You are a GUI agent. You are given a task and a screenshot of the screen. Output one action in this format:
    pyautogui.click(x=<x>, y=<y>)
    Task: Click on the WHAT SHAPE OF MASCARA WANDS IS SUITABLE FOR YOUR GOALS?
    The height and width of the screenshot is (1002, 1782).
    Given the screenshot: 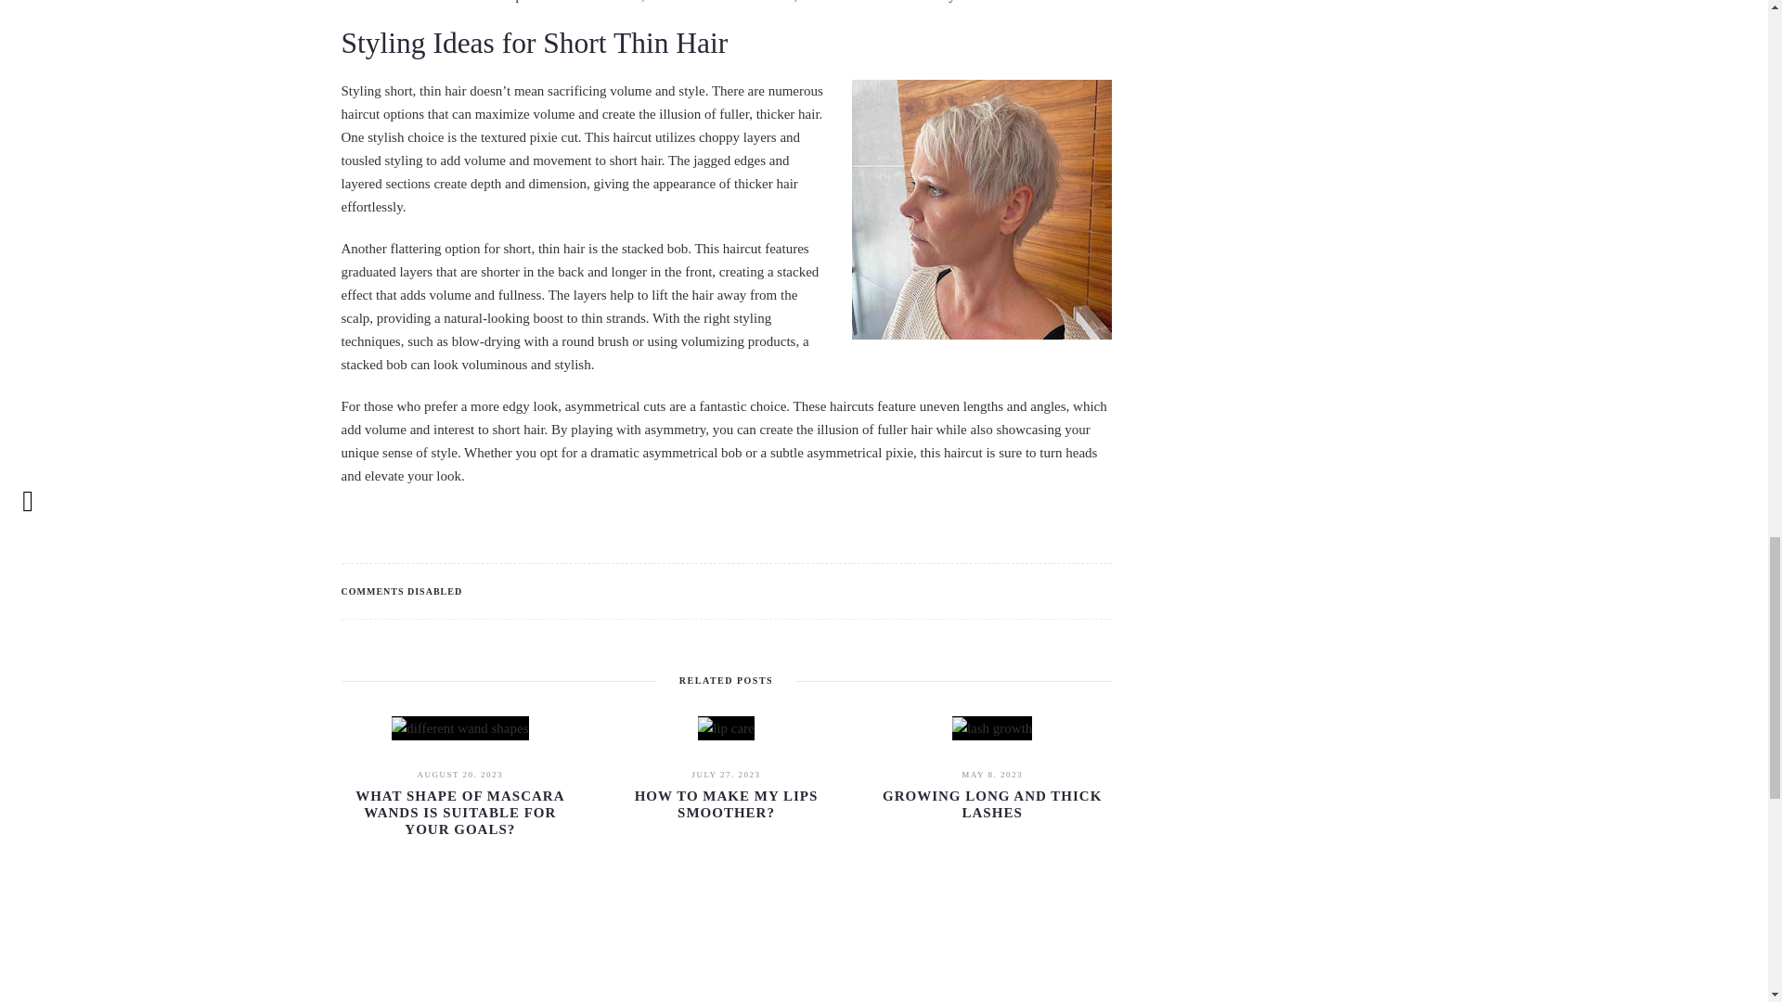 What is the action you would take?
    pyautogui.click(x=459, y=812)
    